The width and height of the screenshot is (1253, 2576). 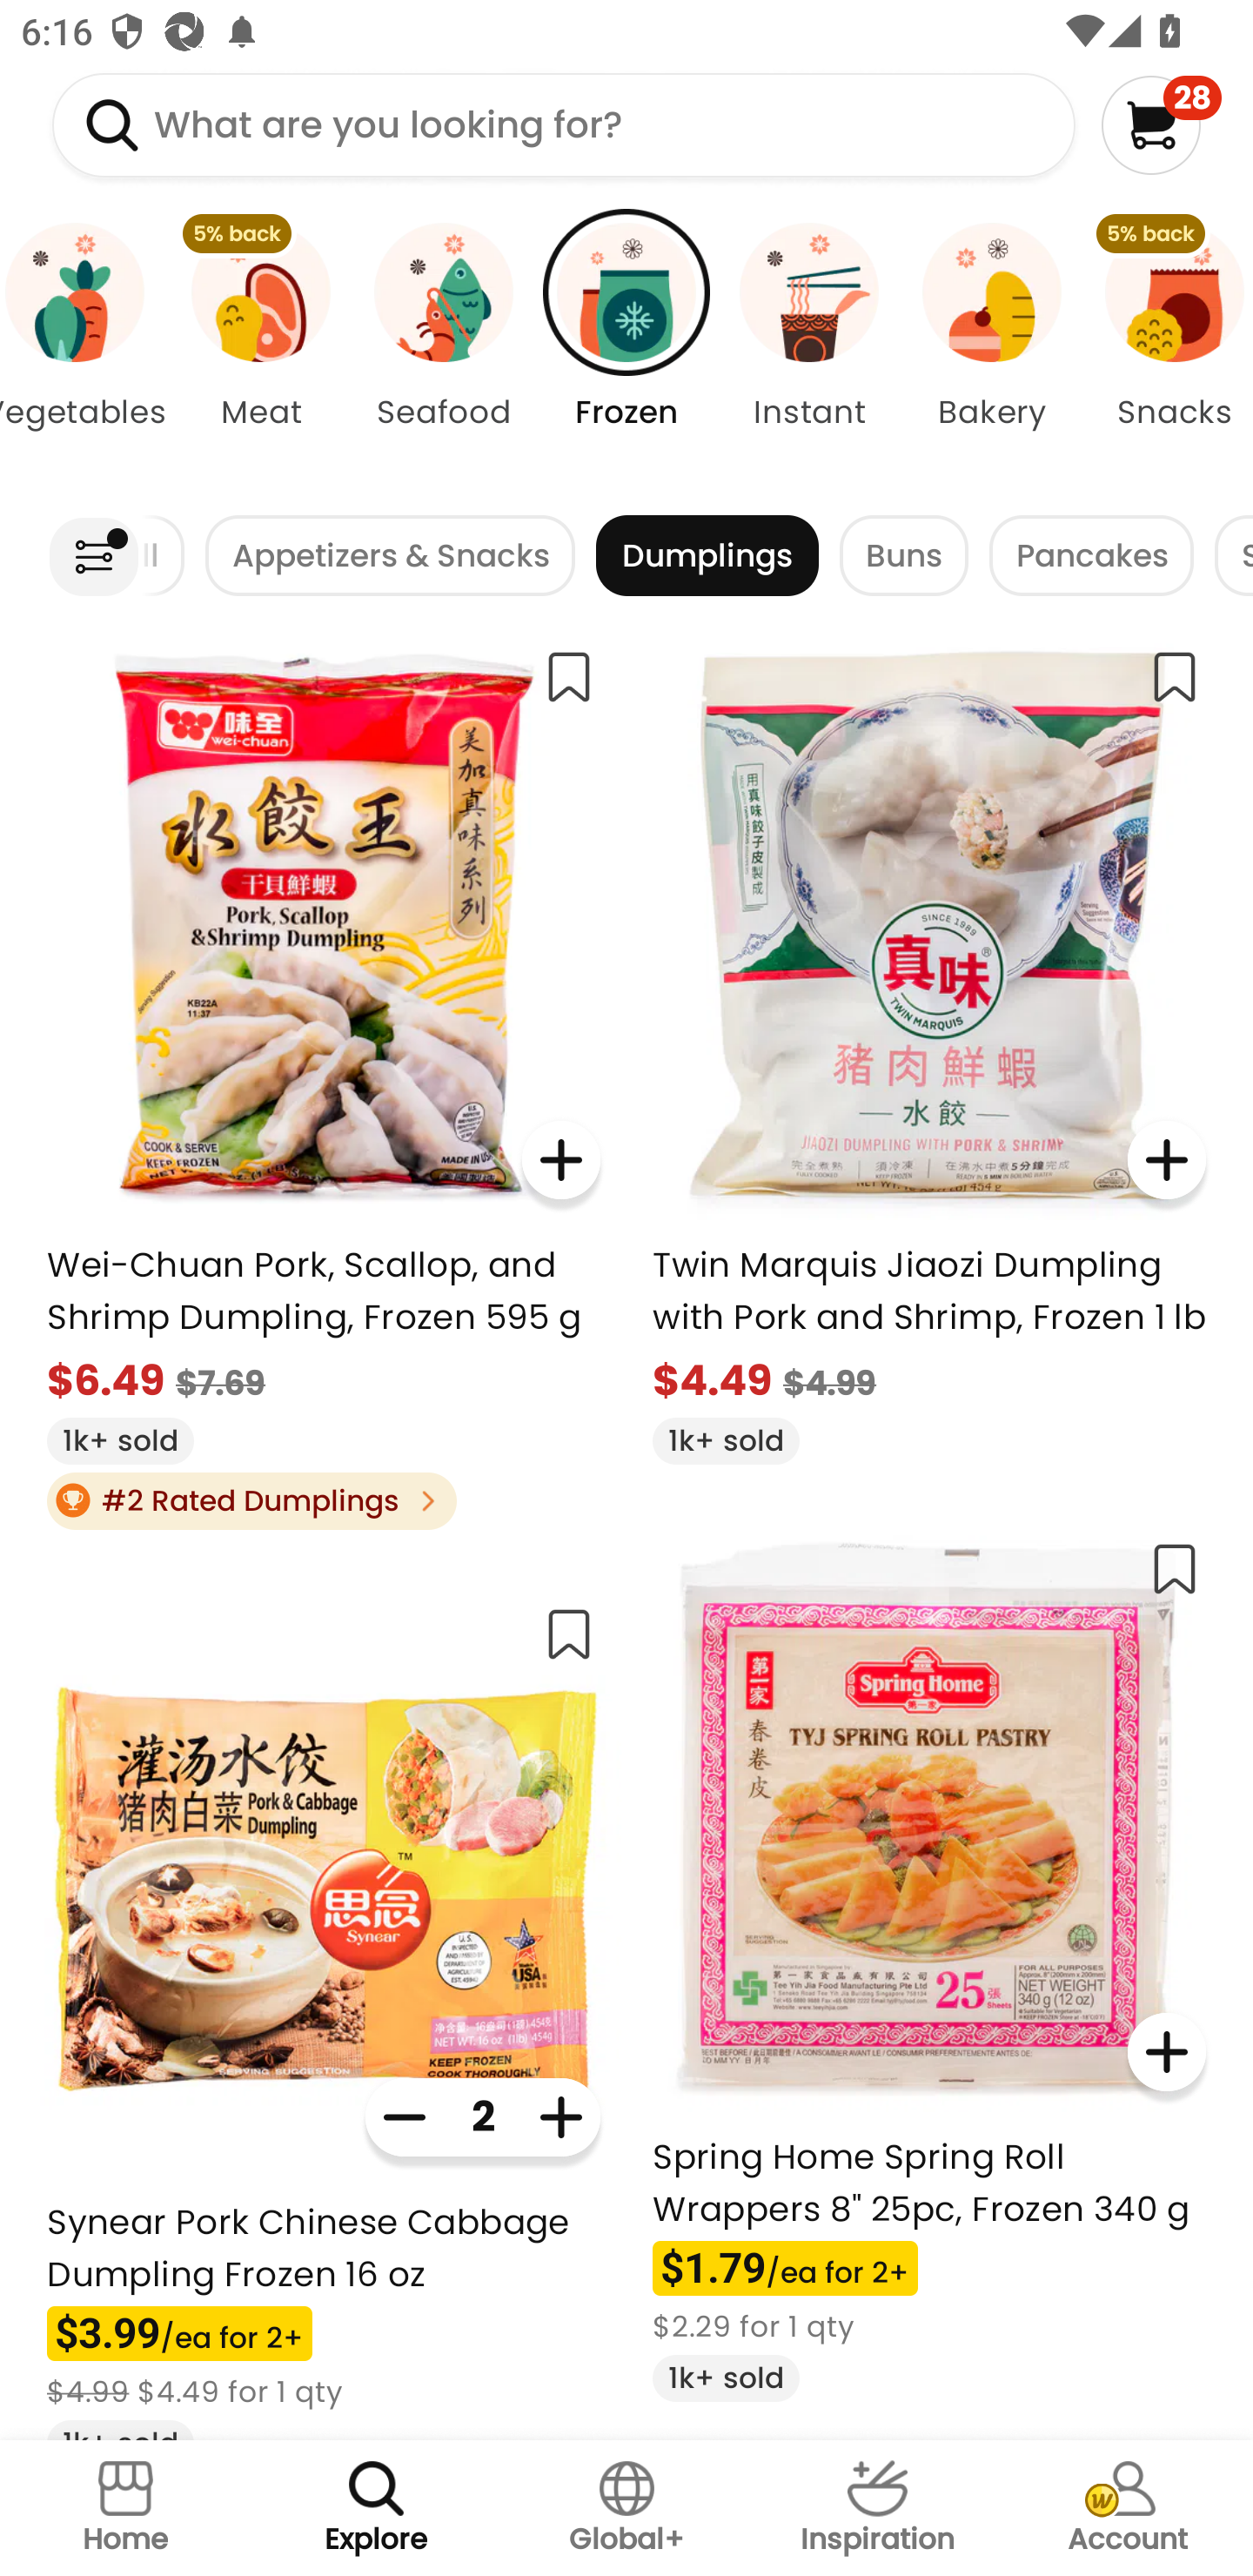 What do you see at coordinates (260, 352) in the screenshot?
I see `5% back Meat` at bounding box center [260, 352].